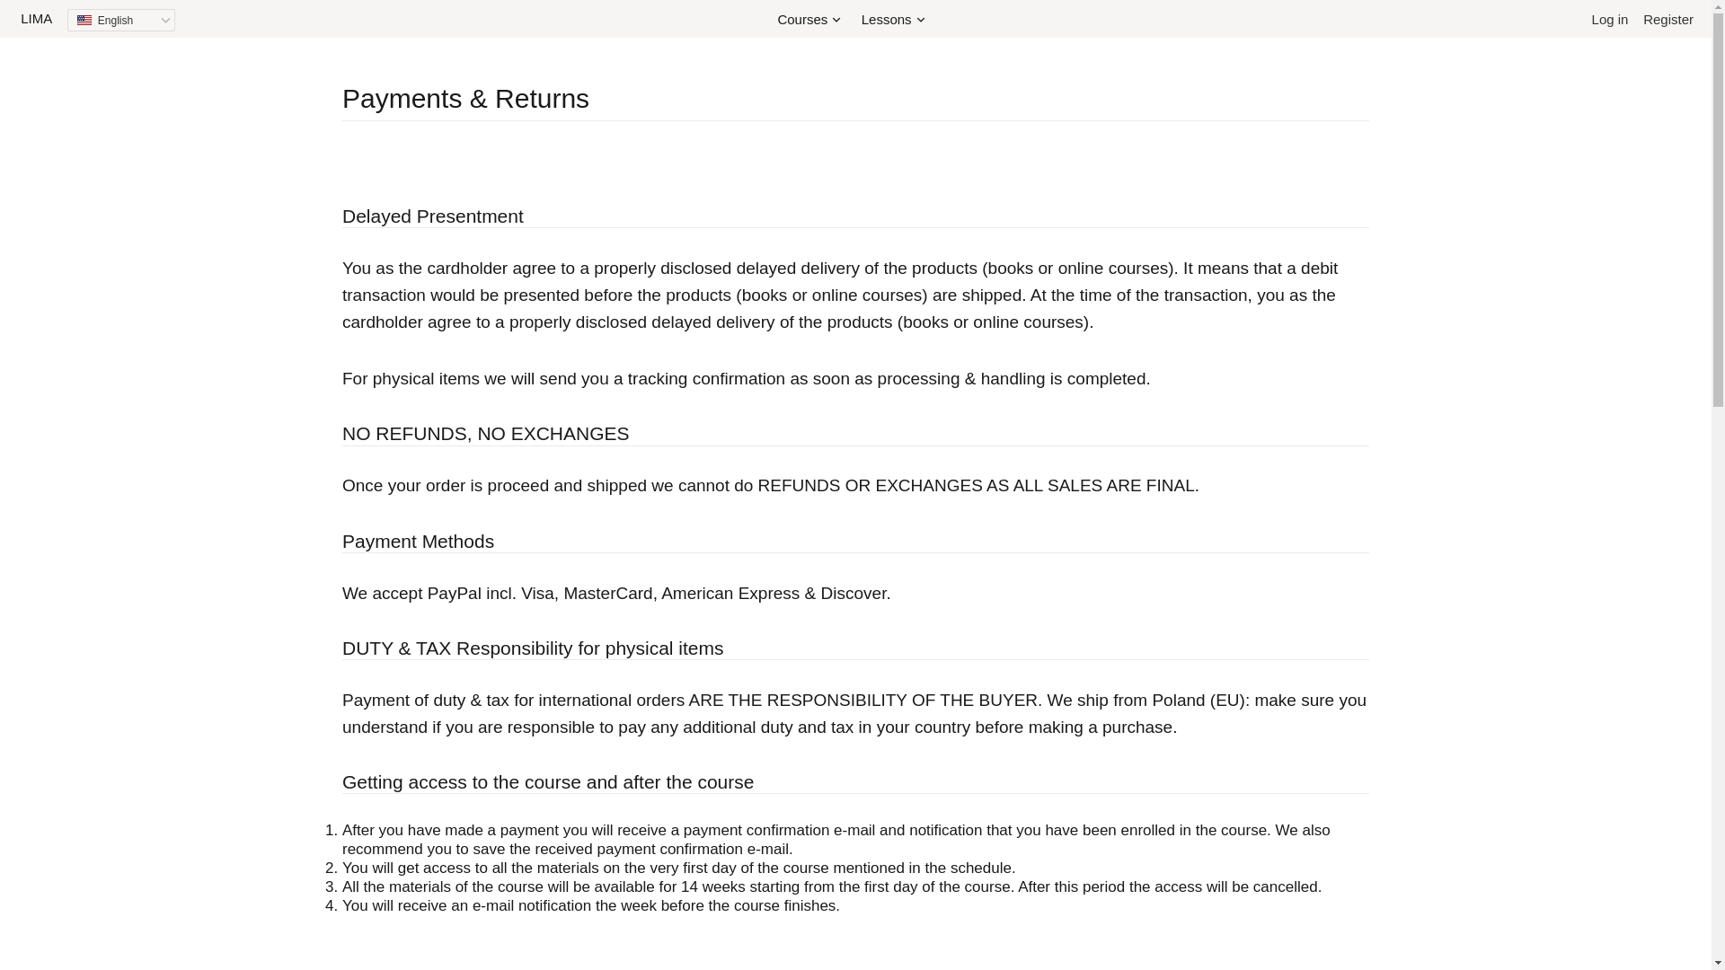  What do you see at coordinates (36, 18) in the screenshot?
I see `LIMA` at bounding box center [36, 18].